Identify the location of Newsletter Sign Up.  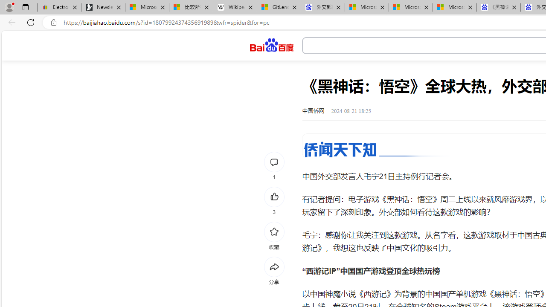
(103, 8).